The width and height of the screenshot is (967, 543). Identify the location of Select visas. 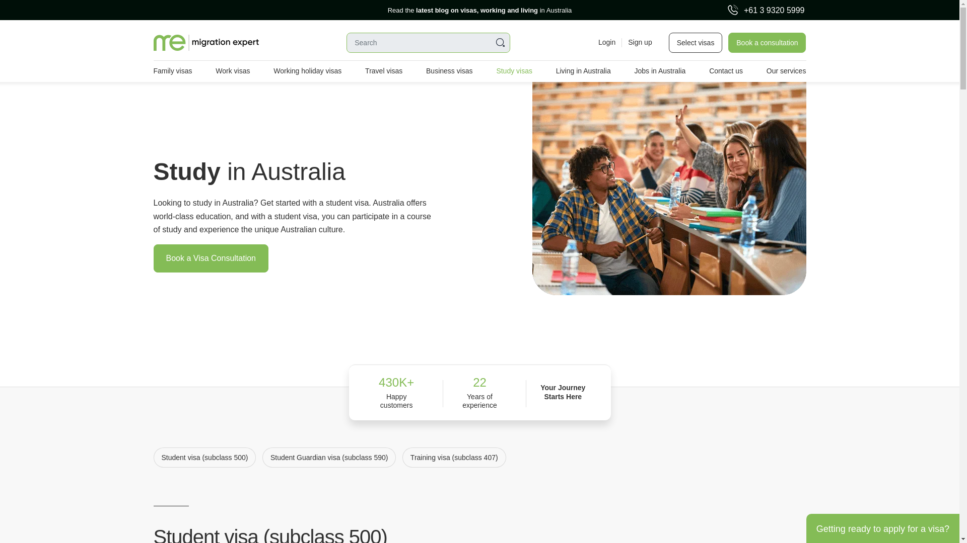
(696, 42).